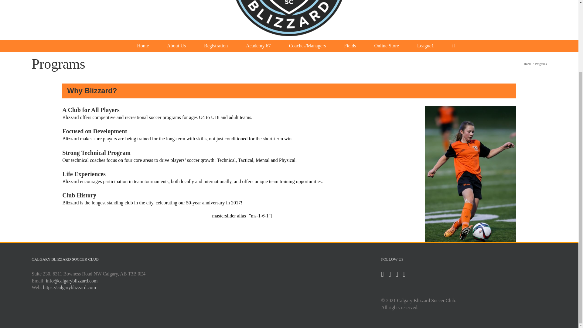 This screenshot has width=583, height=328. What do you see at coordinates (143, 46) in the screenshot?
I see `Home` at bounding box center [143, 46].